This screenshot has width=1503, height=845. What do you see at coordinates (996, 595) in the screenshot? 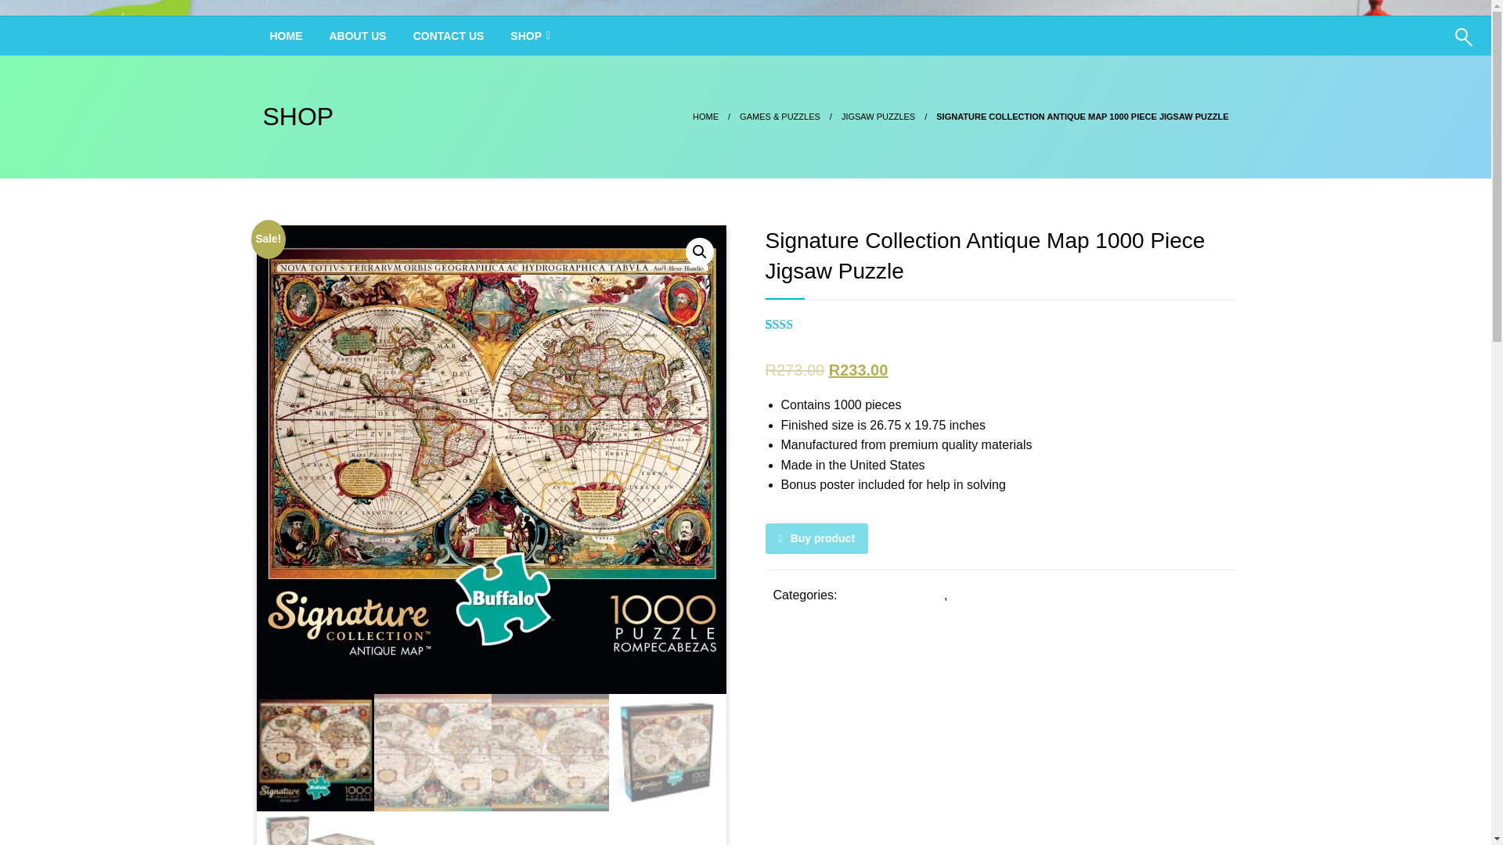
I see `Jigsaw Puzzles` at bounding box center [996, 595].